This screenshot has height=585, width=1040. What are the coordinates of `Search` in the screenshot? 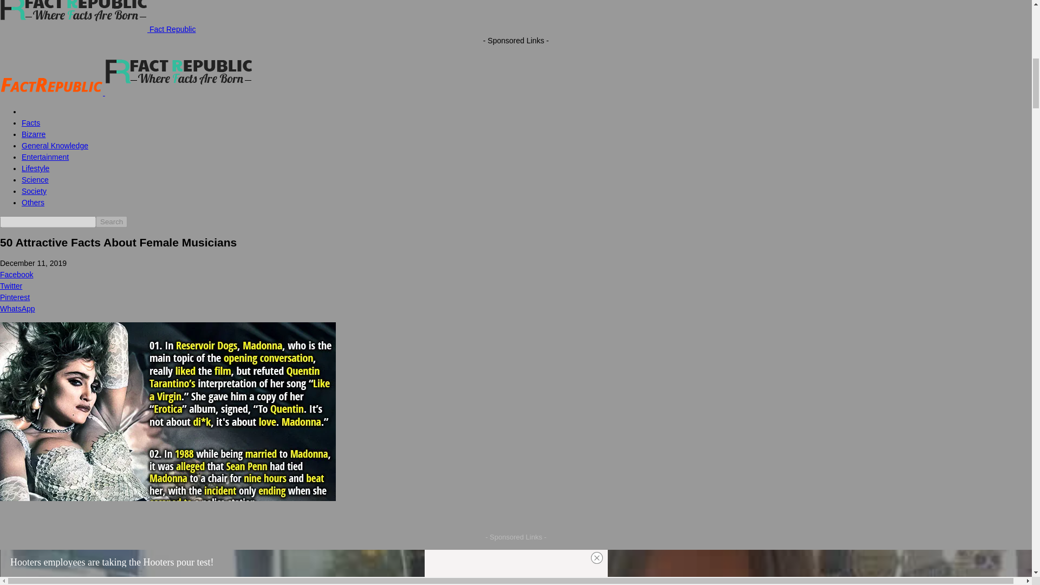 It's located at (111, 222).